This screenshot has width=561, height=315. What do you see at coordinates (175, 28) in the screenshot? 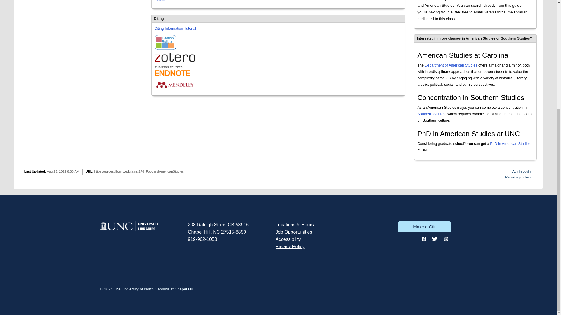
I see `Citing Information Tutorial` at bounding box center [175, 28].